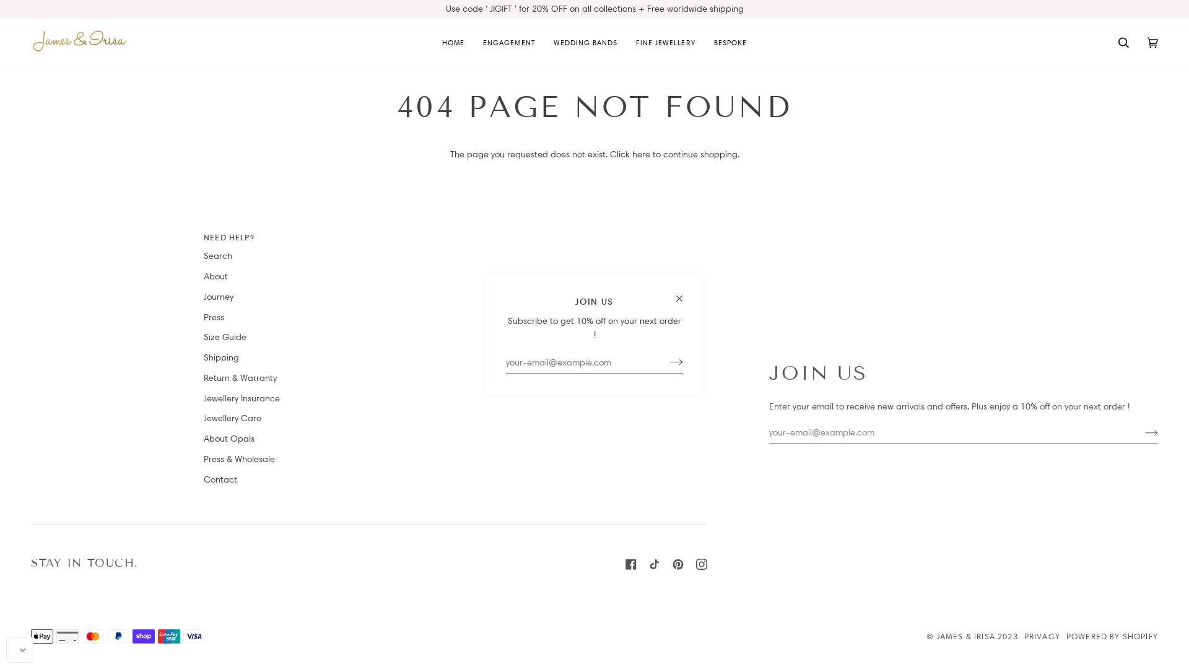 The width and height of the screenshot is (1189, 669). Describe the element at coordinates (216, 276) in the screenshot. I see `About` at that location.